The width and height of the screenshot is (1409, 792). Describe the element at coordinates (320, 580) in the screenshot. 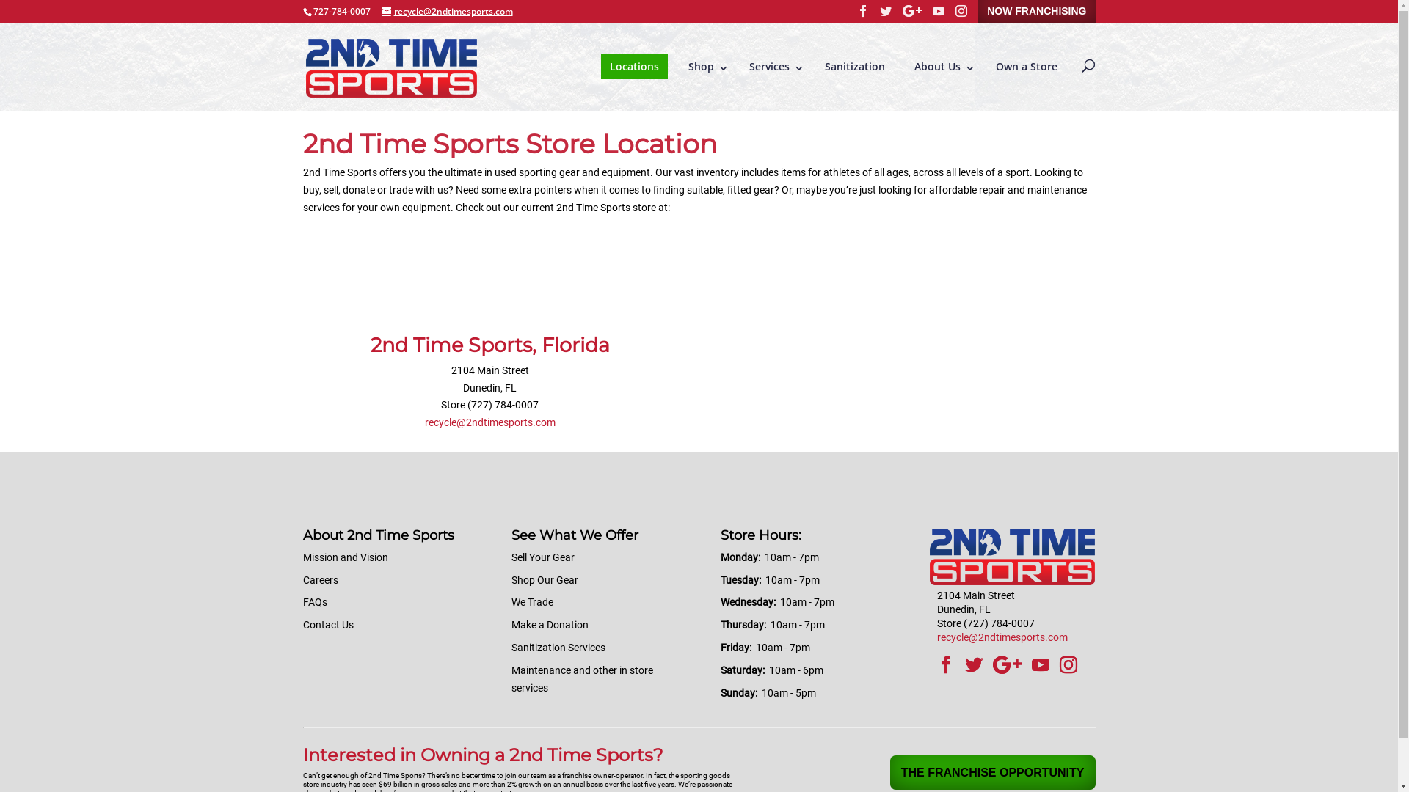

I see `Careers` at that location.